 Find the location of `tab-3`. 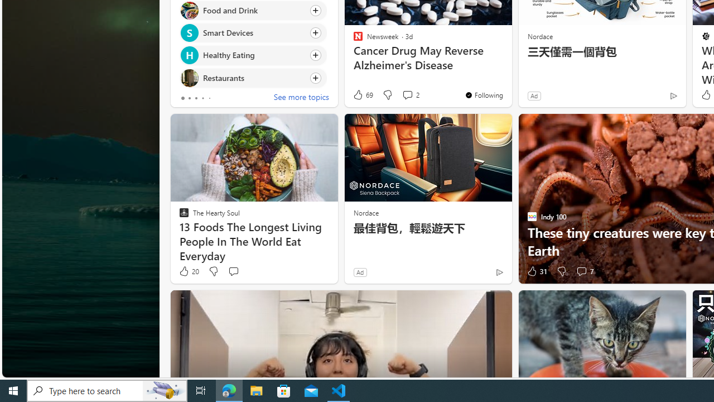

tab-3 is located at coordinates (202, 98).